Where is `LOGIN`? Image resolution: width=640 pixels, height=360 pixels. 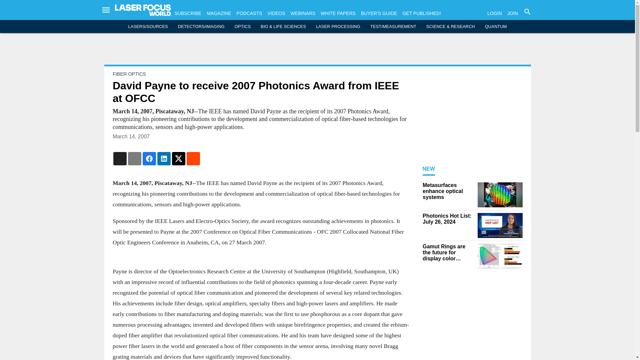 LOGIN is located at coordinates (494, 13).